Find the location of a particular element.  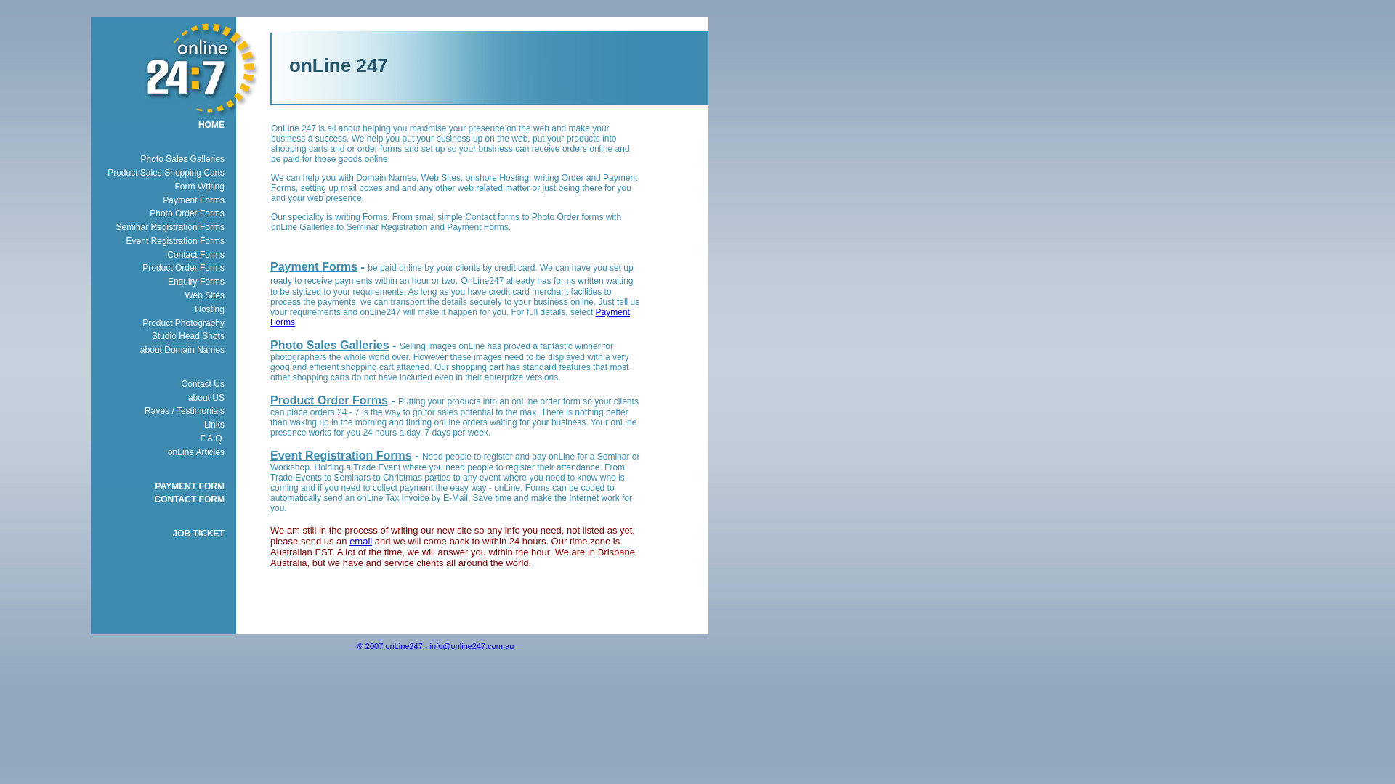

Product Sales Shopping Carts   is located at coordinates (160, 173).